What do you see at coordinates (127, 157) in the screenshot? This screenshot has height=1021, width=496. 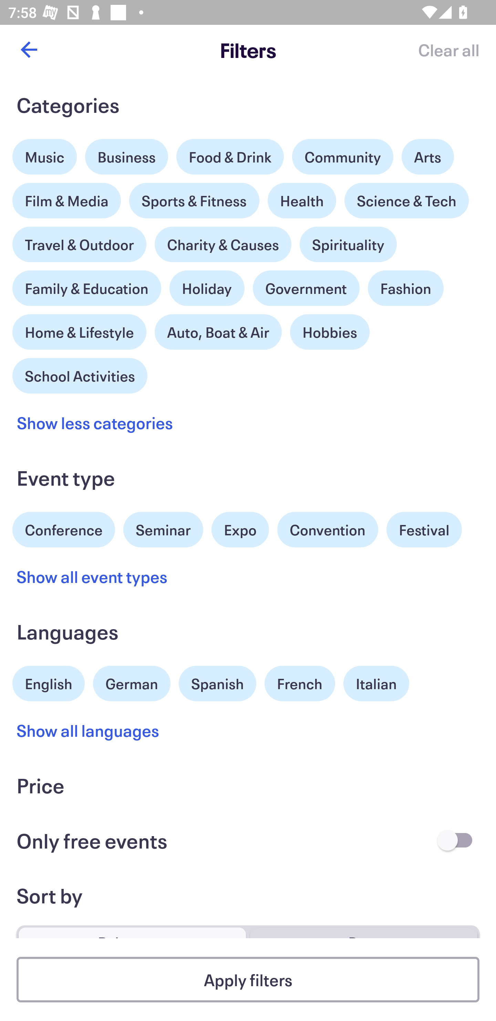 I see `Business` at bounding box center [127, 157].